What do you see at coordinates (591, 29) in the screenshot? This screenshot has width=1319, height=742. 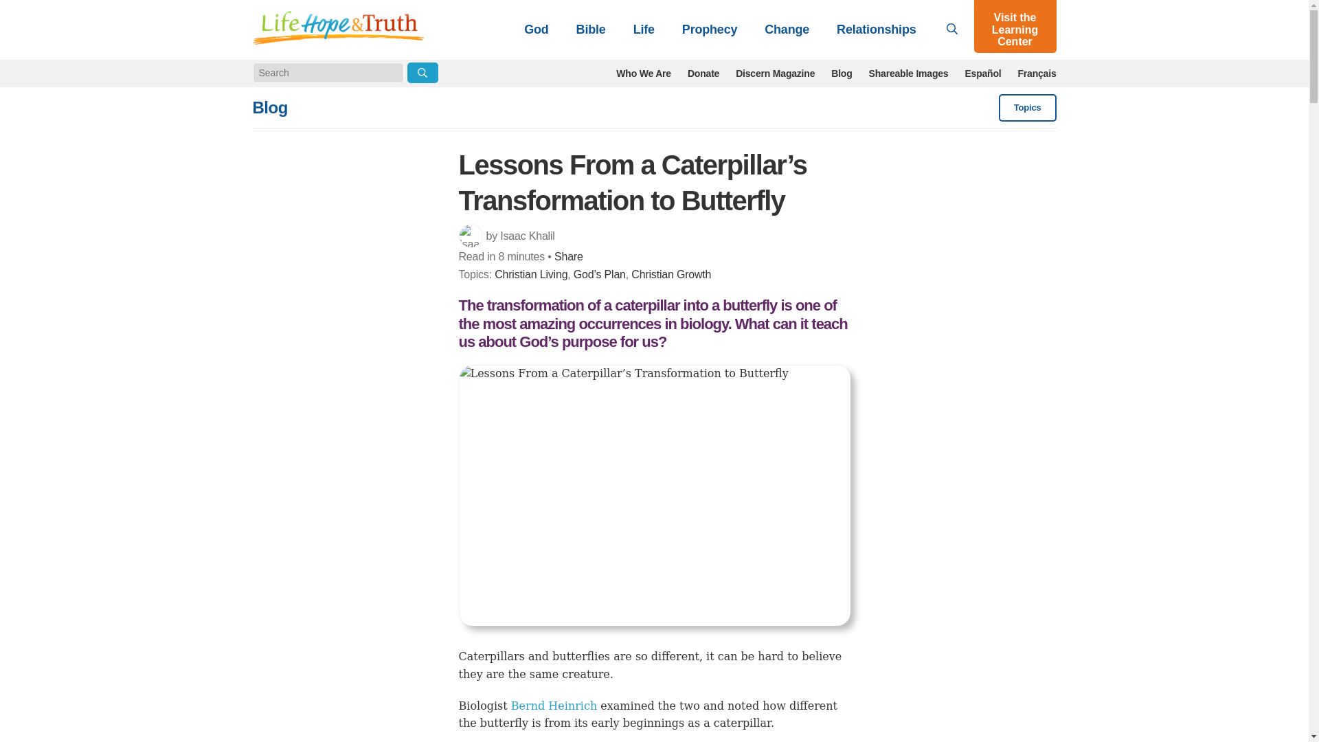 I see `Bible` at bounding box center [591, 29].